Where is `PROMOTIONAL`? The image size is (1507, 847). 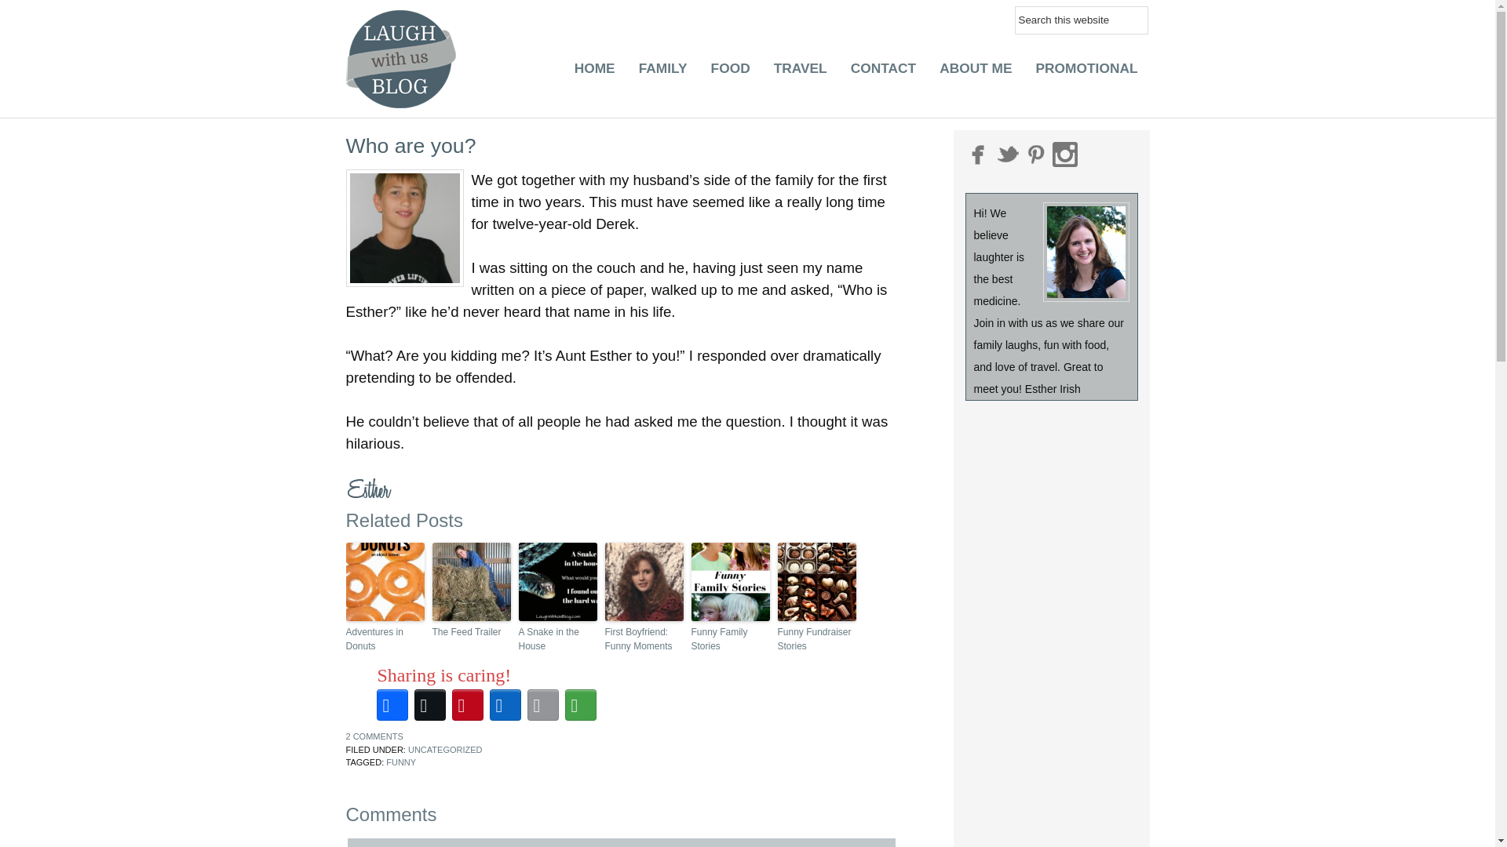
PROMOTIONAL is located at coordinates (1086, 72).